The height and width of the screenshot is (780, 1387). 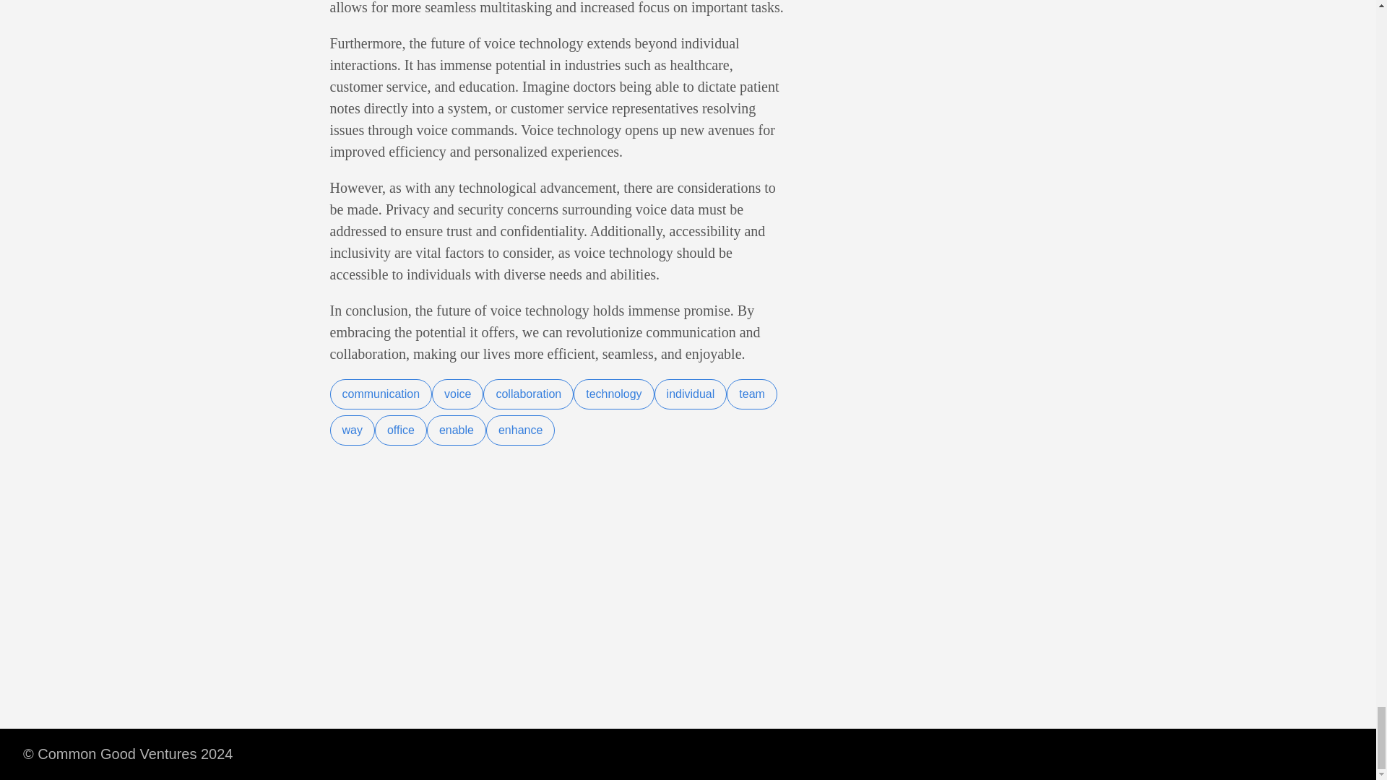 I want to click on collaboration, so click(x=528, y=394).